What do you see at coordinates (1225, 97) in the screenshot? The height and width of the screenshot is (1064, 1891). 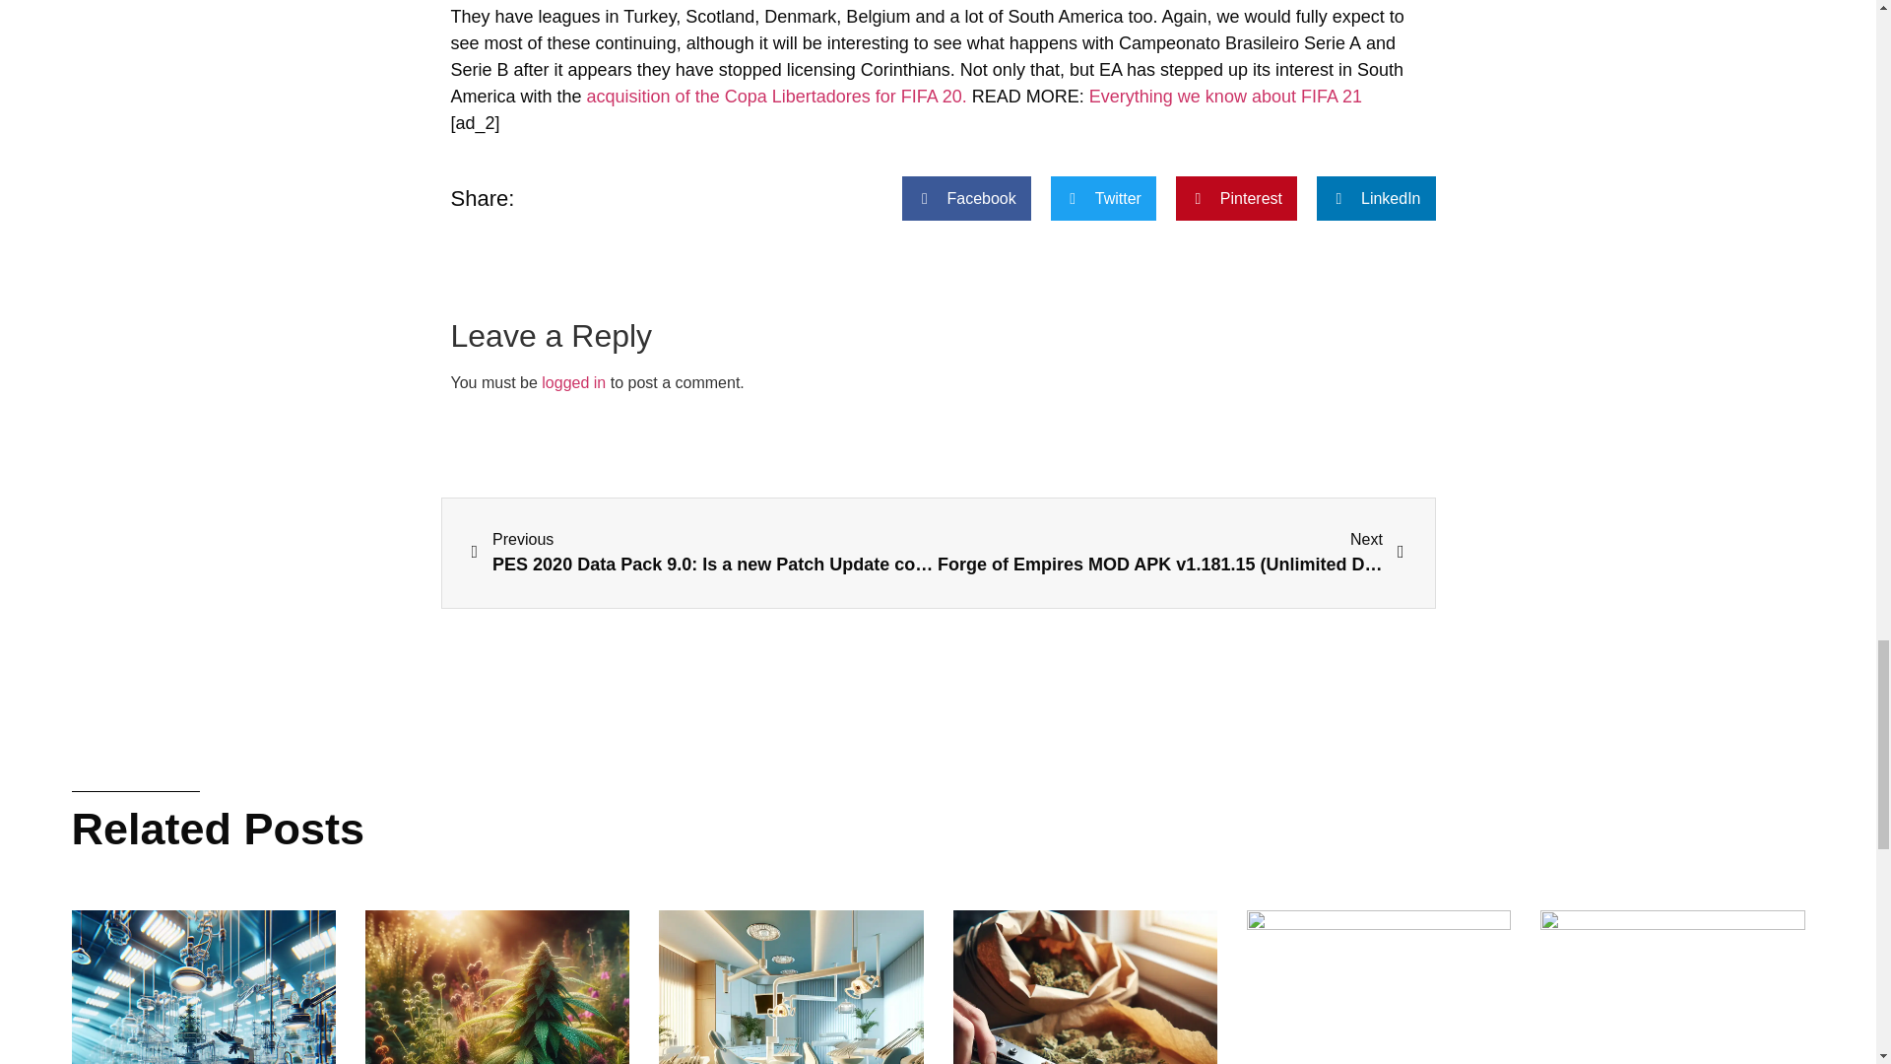 I see `Everything we know about FIFA 21` at bounding box center [1225, 97].